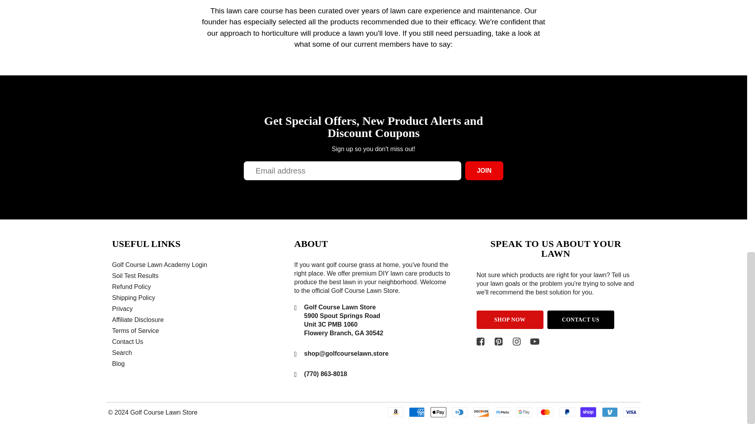  Describe the element at coordinates (610, 412) in the screenshot. I see `Venmo` at that location.